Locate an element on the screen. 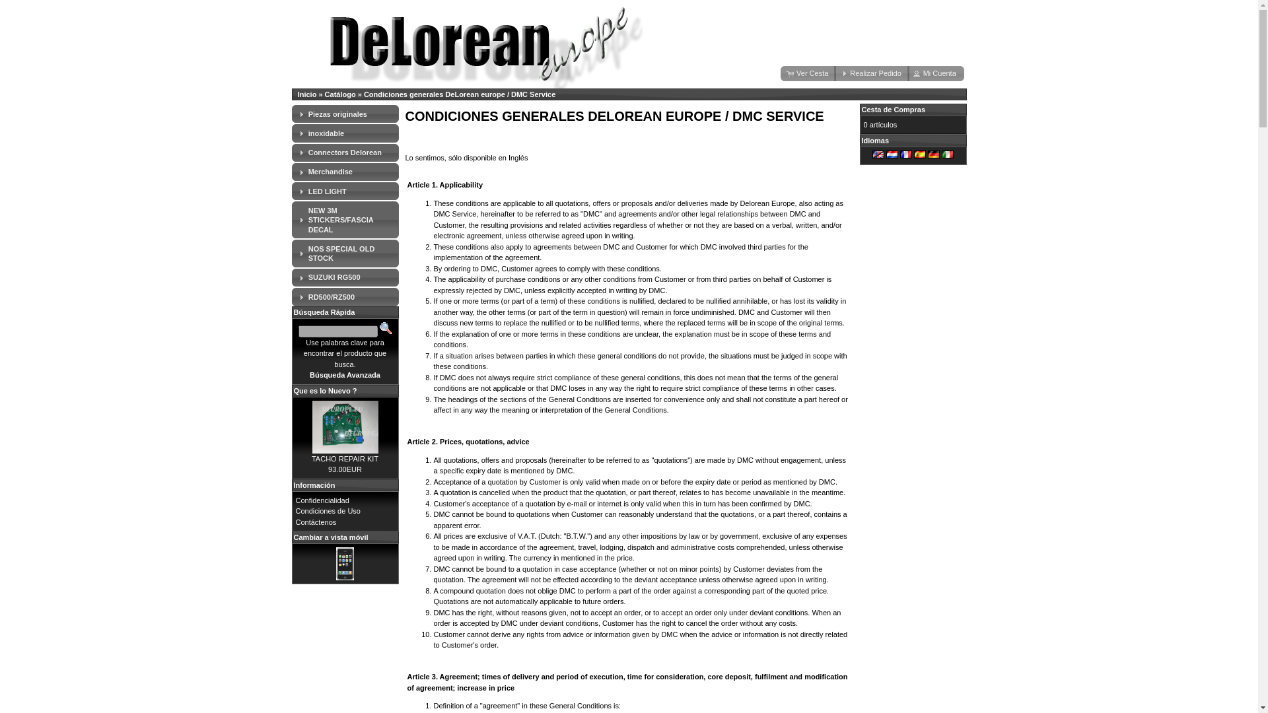 The height and width of the screenshot is (713, 1268). DeLorean Europe is located at coordinates (467, 48).